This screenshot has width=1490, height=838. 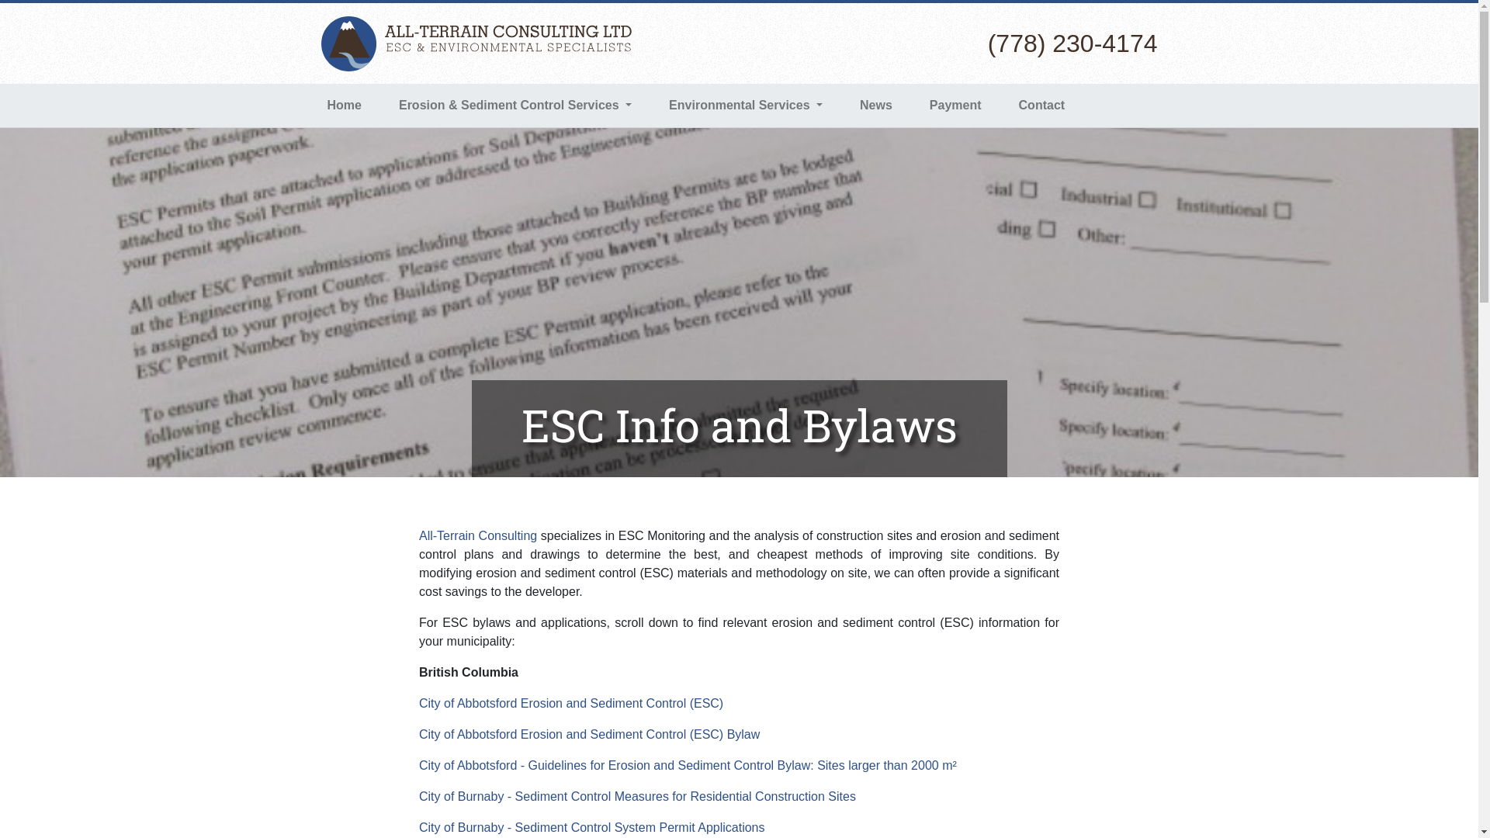 What do you see at coordinates (515, 106) in the screenshot?
I see `Erosion & Sediment Control Services` at bounding box center [515, 106].